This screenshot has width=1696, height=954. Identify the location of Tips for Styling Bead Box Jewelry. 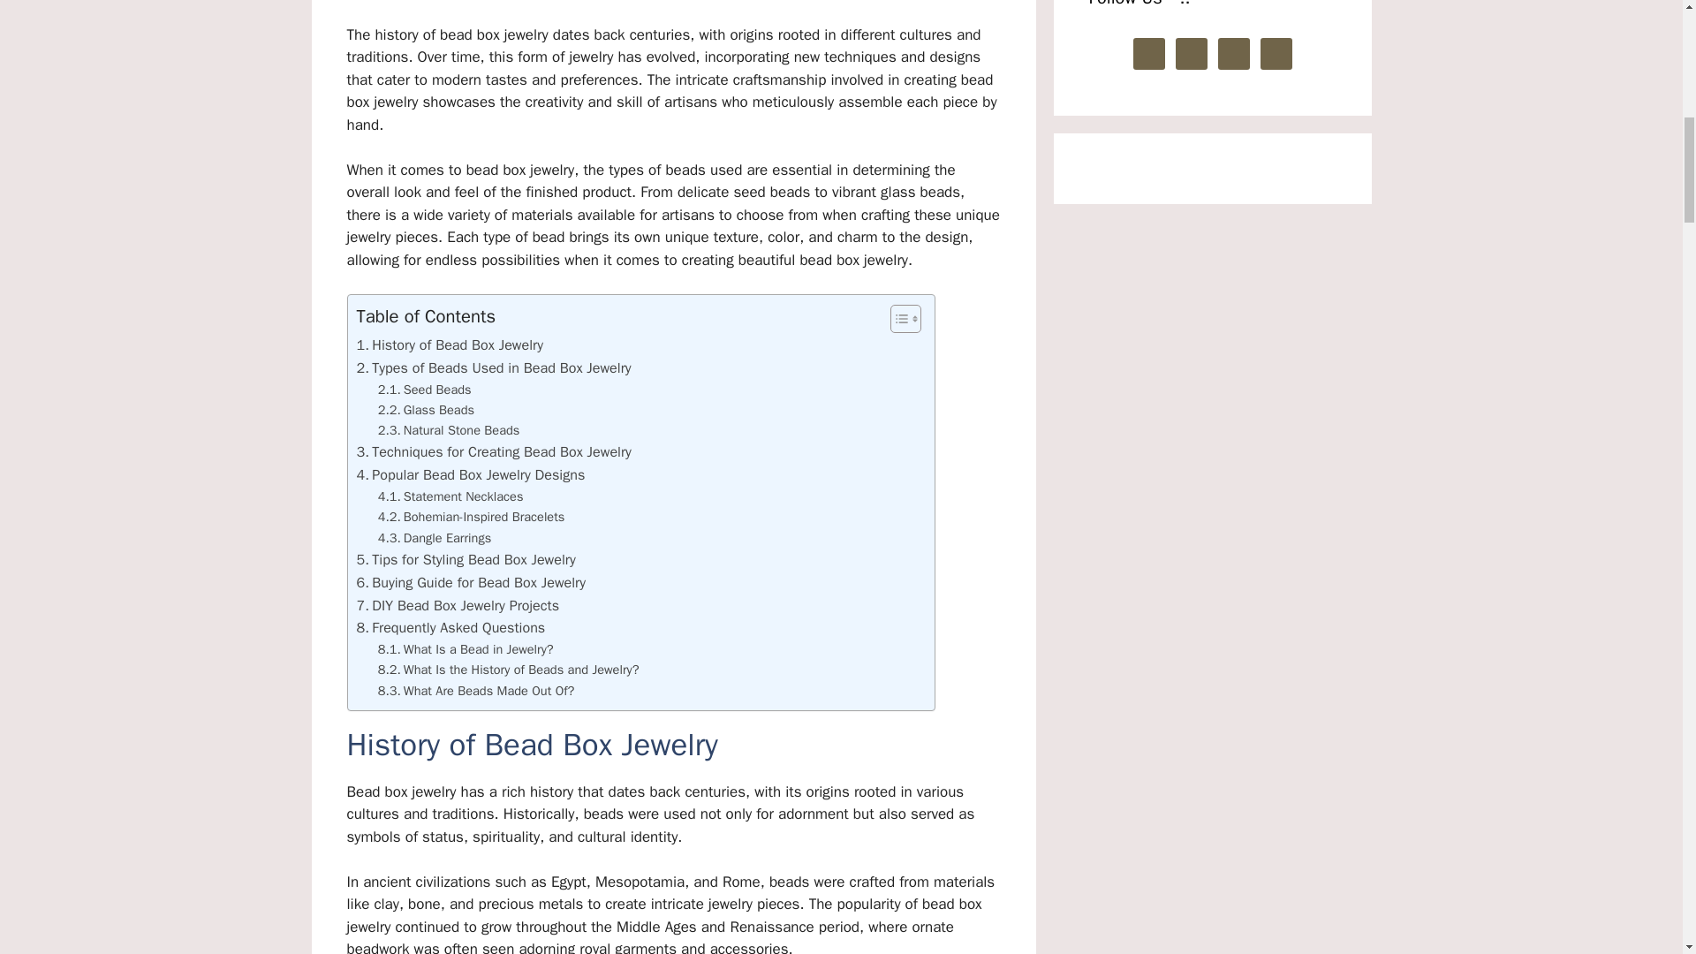
(466, 560).